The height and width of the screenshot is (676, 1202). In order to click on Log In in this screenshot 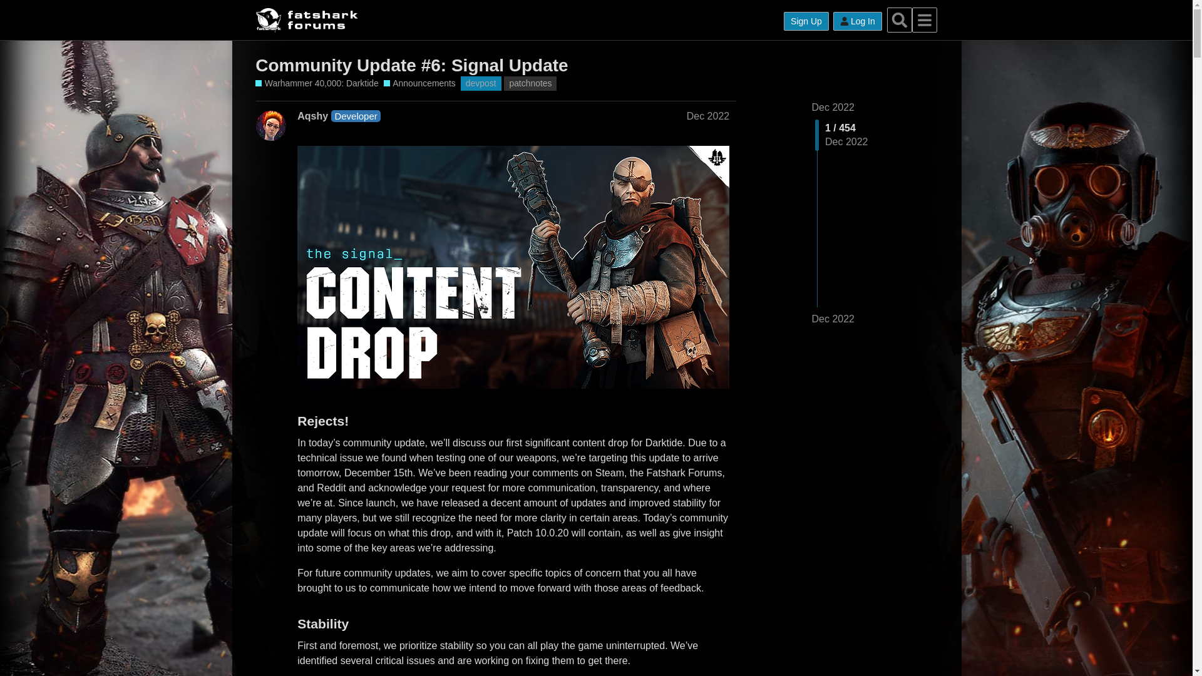, I will do `click(858, 21)`.